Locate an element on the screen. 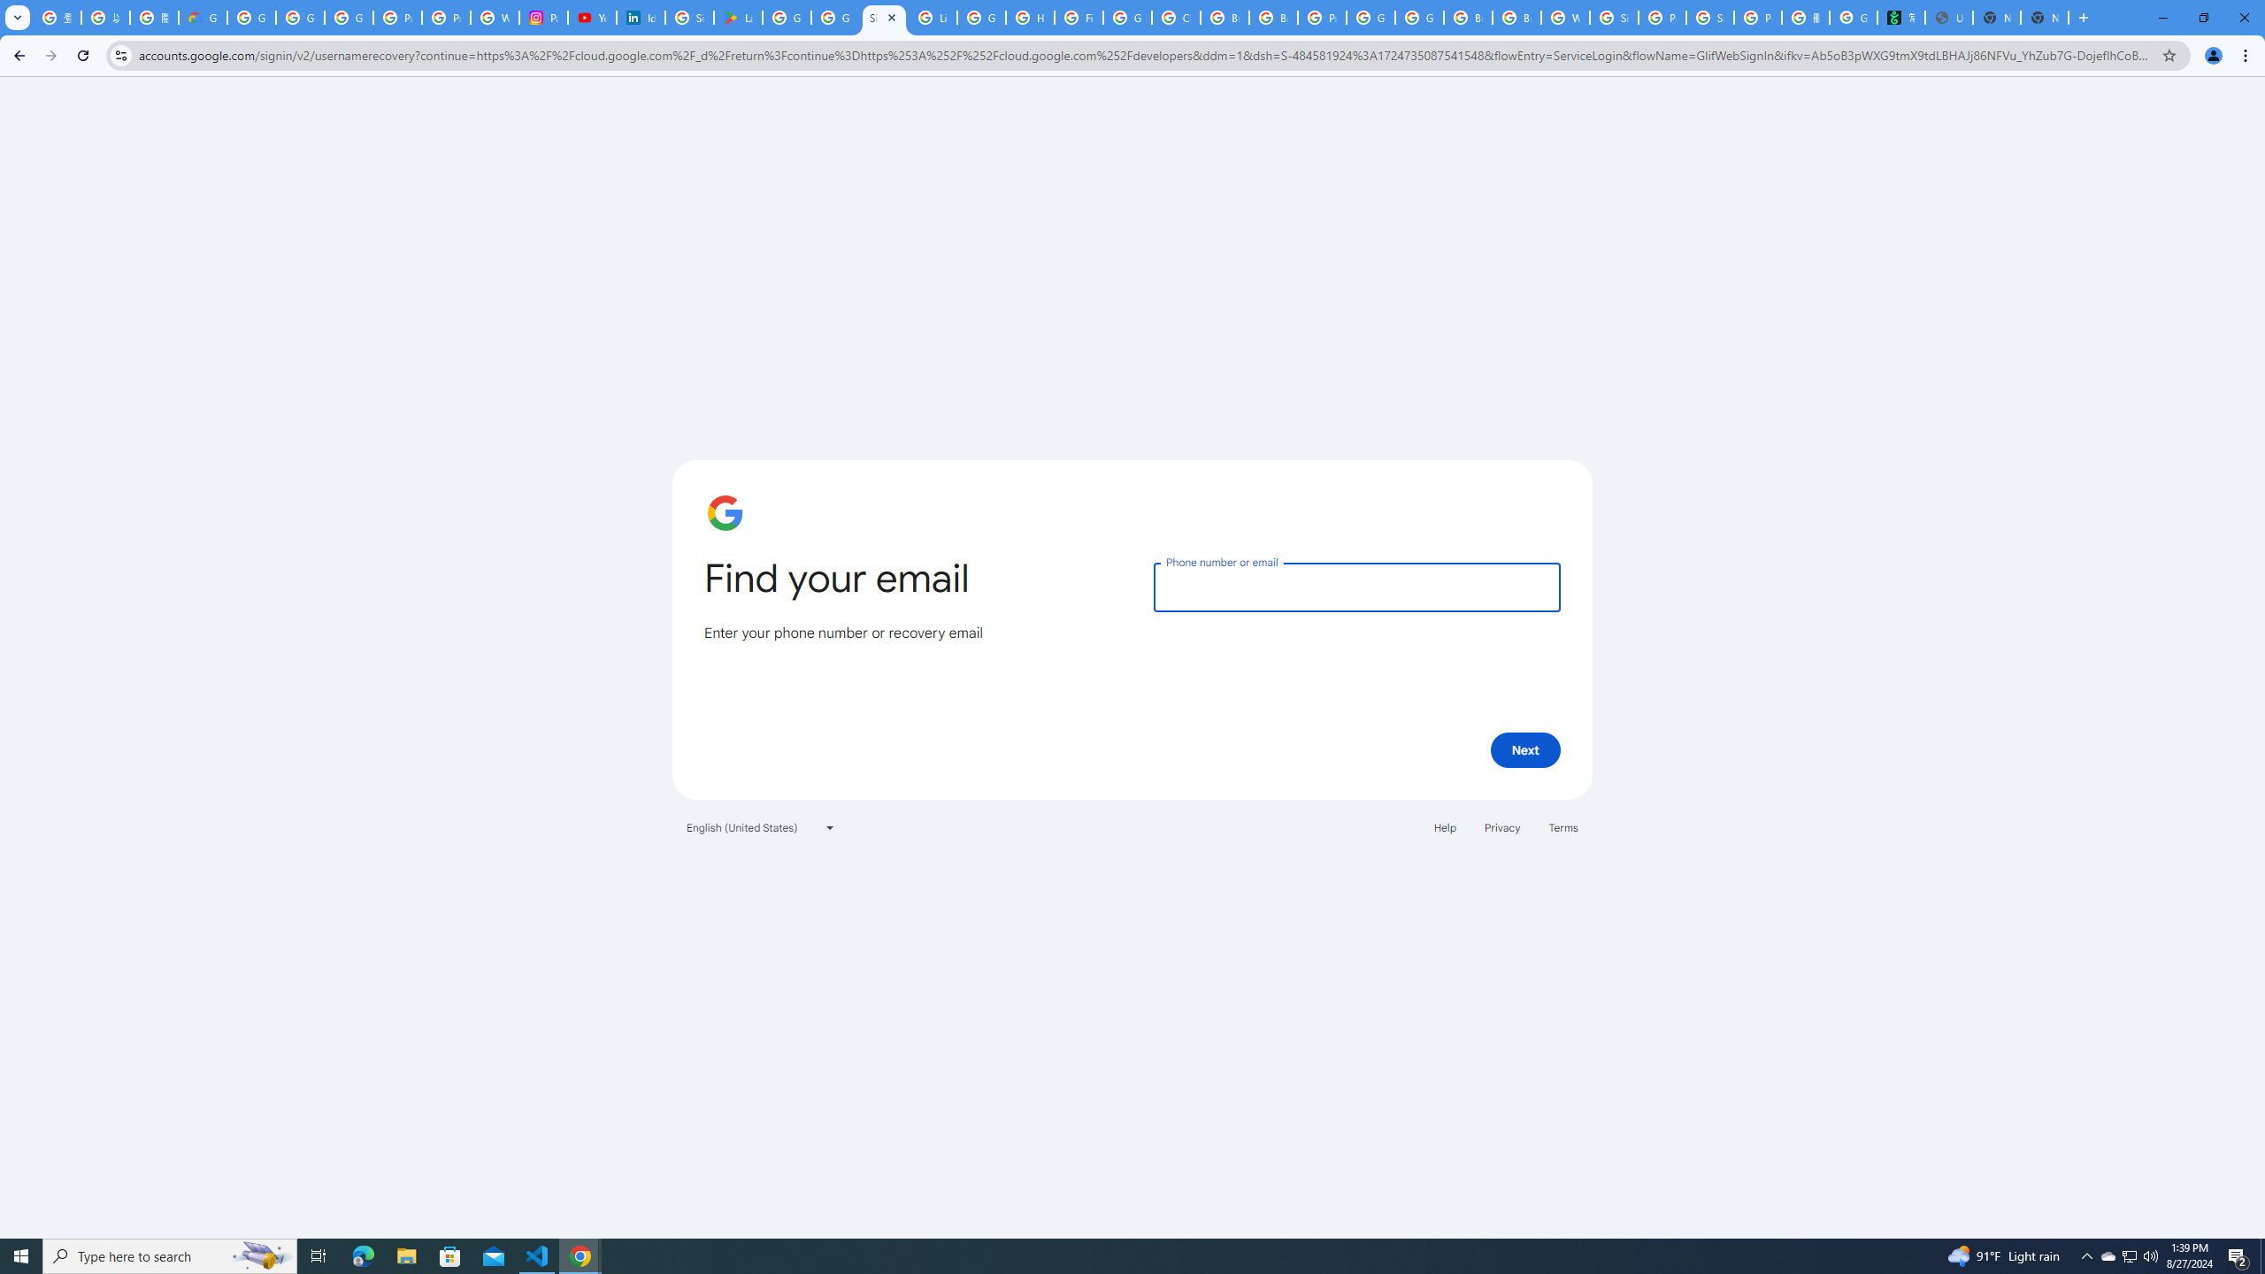 The height and width of the screenshot is (1274, 2265). Privacy is located at coordinates (1501, 826).